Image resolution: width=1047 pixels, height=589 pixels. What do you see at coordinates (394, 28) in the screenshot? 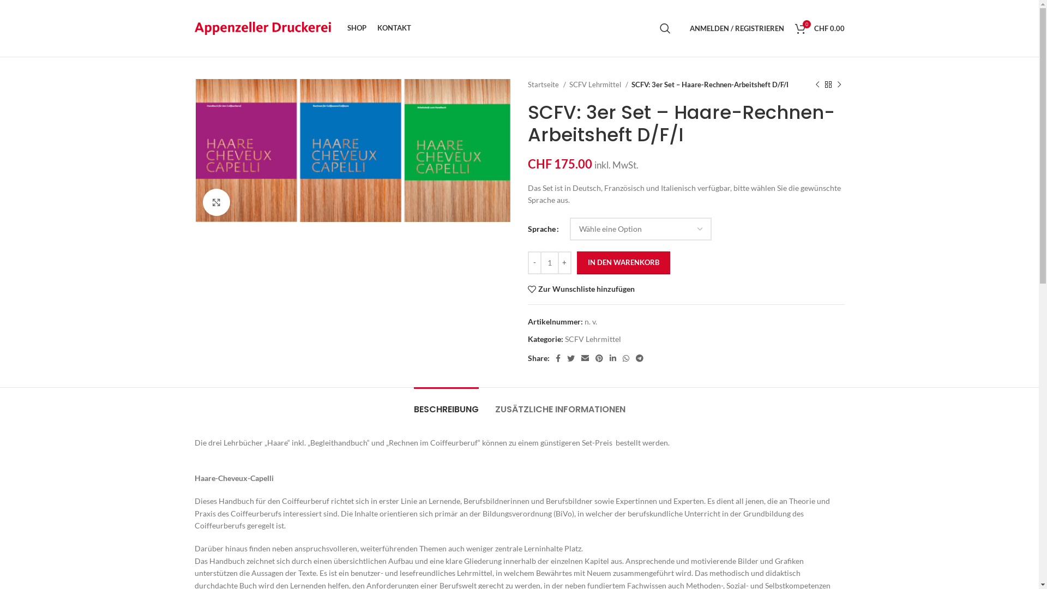
I see `KONTAKT` at bounding box center [394, 28].